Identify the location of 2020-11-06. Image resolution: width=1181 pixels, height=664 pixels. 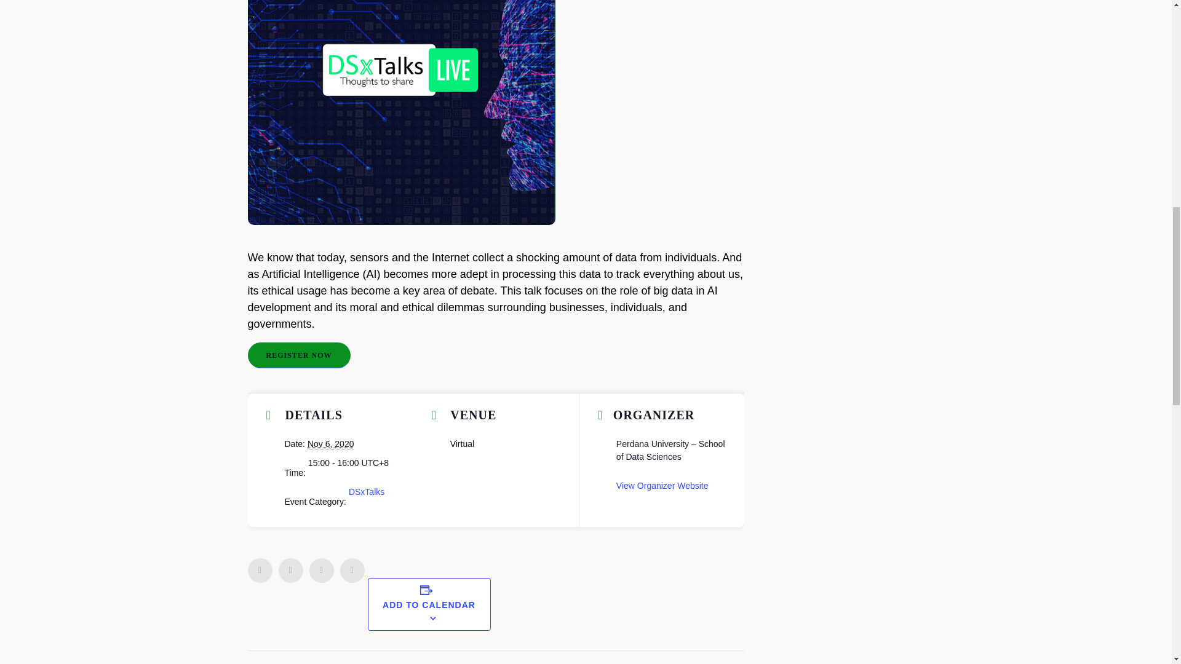
(348, 463).